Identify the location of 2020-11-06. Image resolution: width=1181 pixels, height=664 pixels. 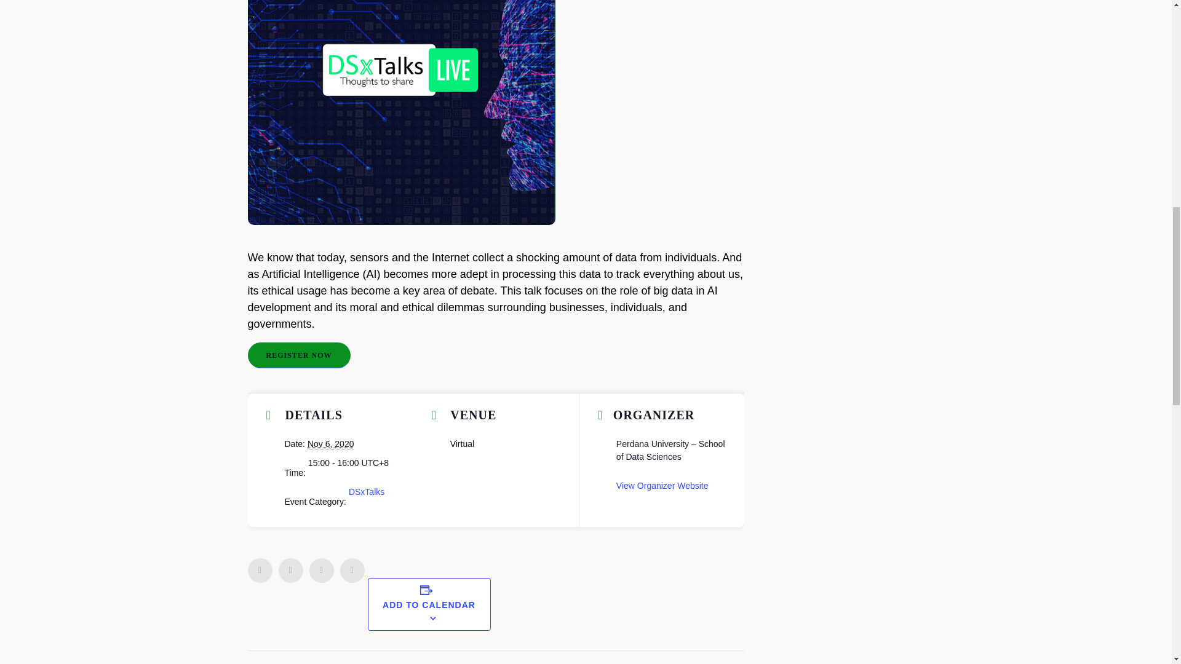
(348, 463).